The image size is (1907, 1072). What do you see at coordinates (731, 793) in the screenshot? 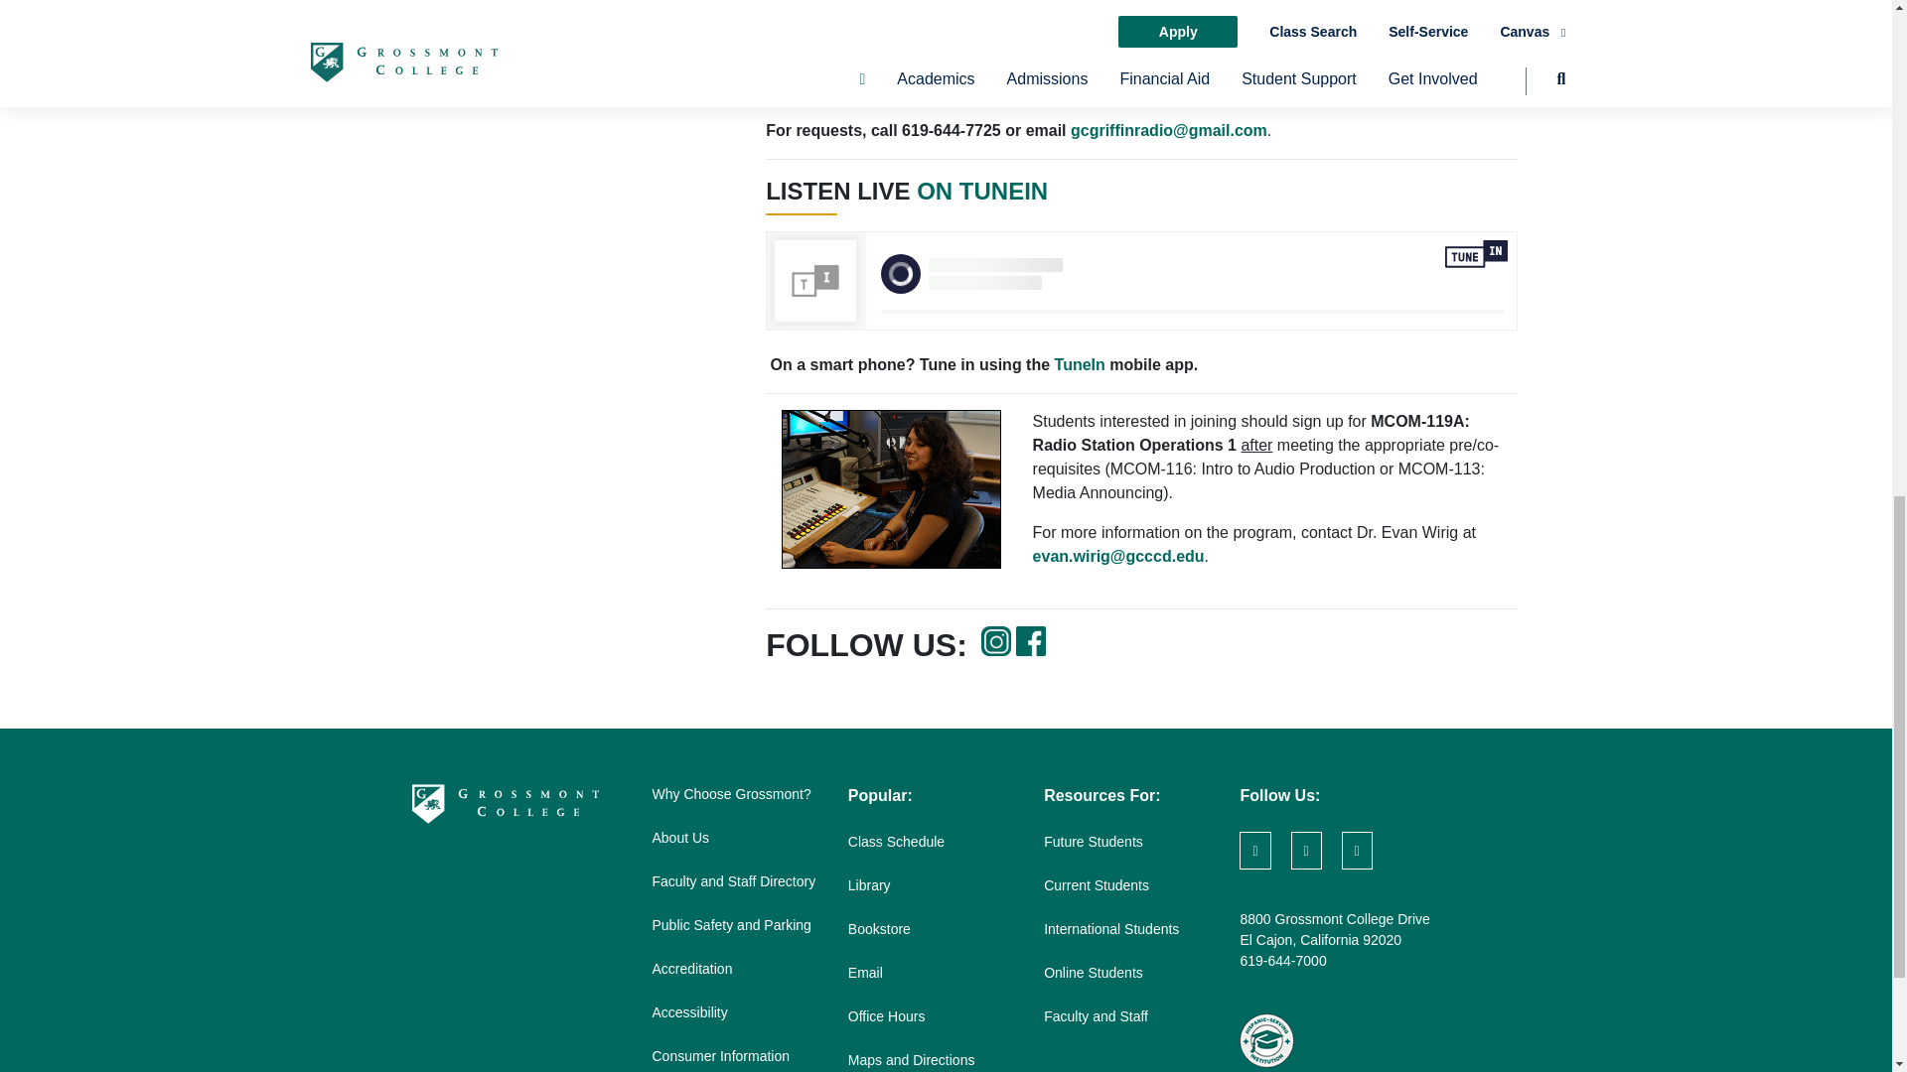
I see `Why Choose Grossmont?` at bounding box center [731, 793].